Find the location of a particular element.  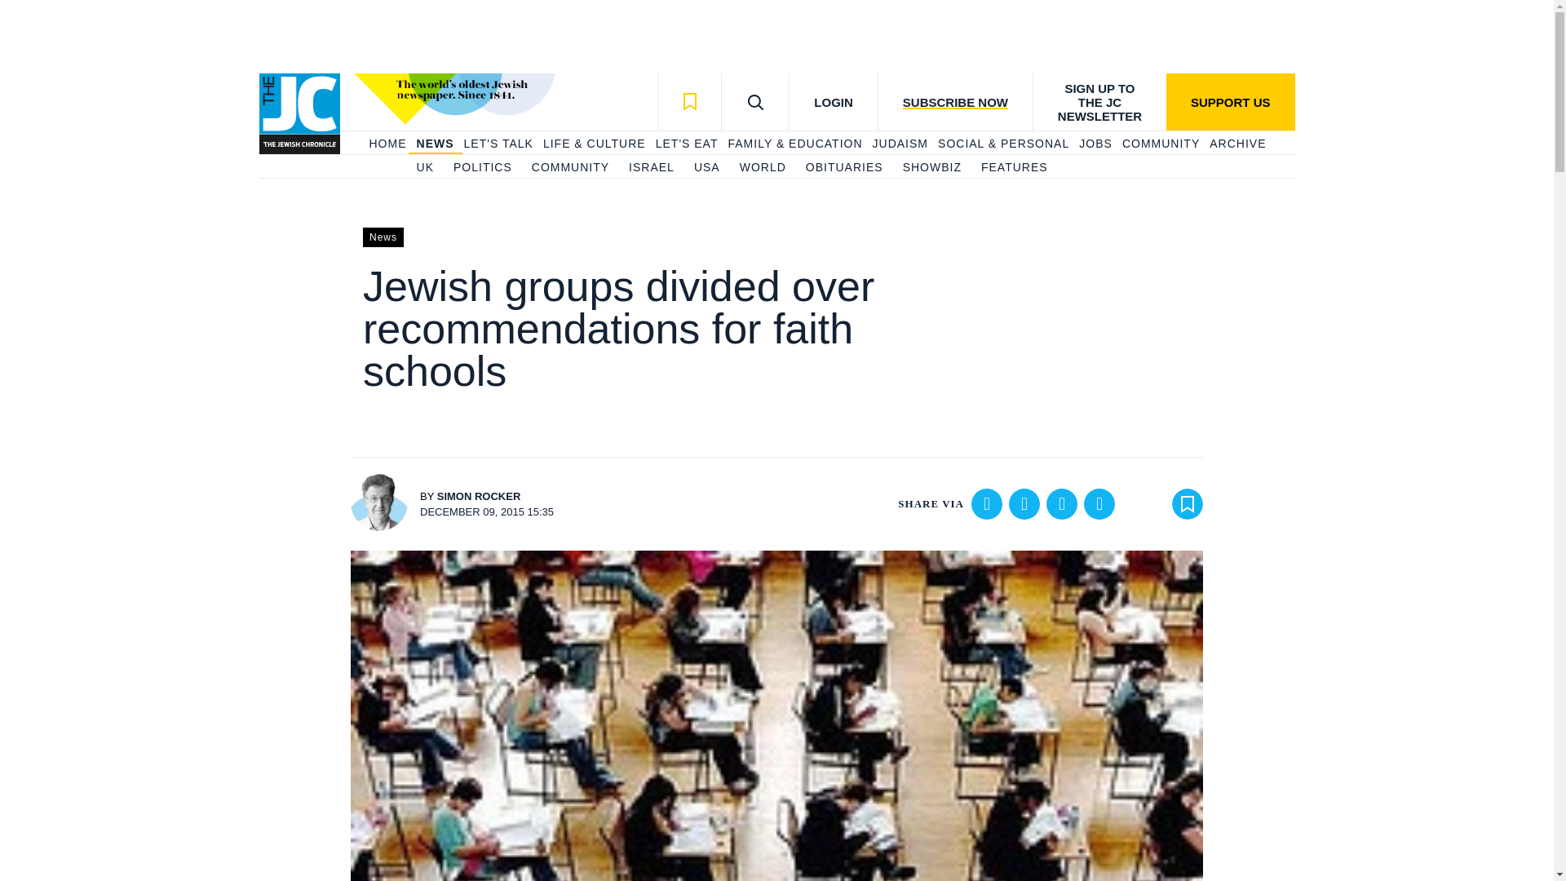

NEWS is located at coordinates (435, 144).